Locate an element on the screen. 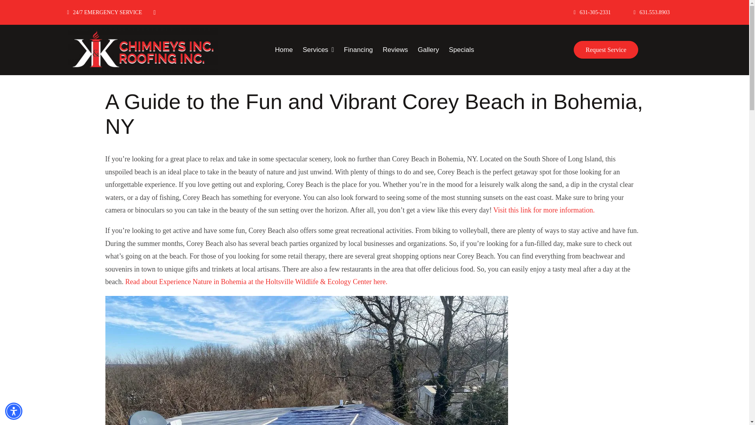 This screenshot has width=755, height=425. Accessibility Menu is located at coordinates (14, 411).